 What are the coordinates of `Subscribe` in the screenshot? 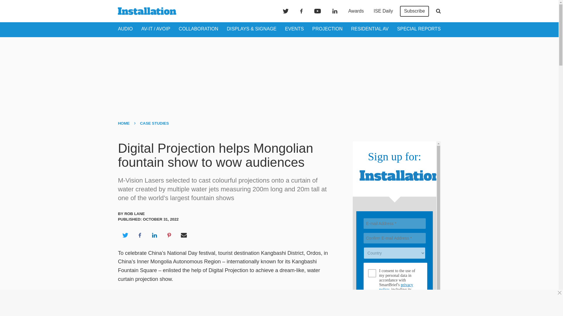 It's located at (414, 11).